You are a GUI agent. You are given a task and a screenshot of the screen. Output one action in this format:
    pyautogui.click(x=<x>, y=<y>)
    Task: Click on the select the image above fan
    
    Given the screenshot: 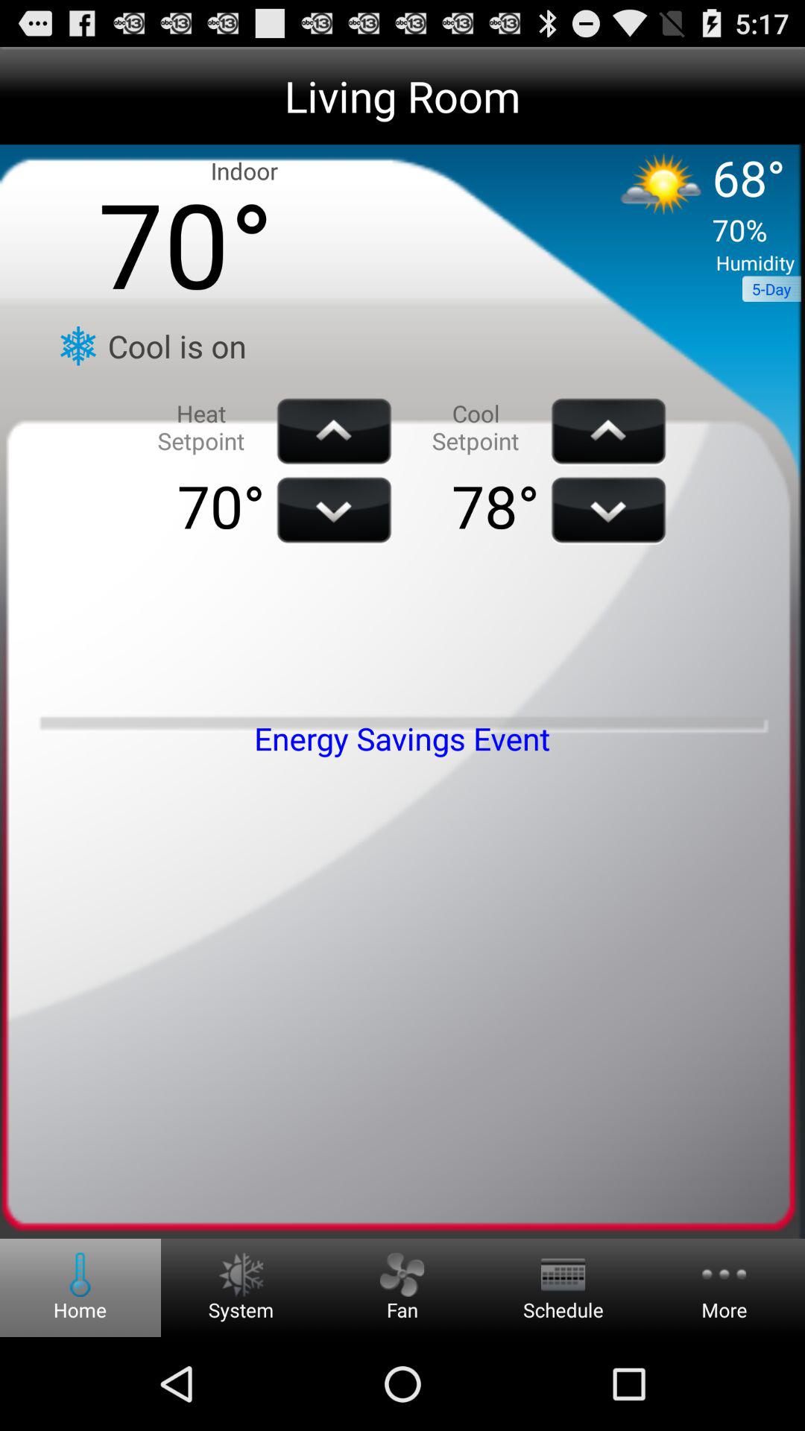 What is the action you would take?
    pyautogui.click(x=402, y=1274)
    